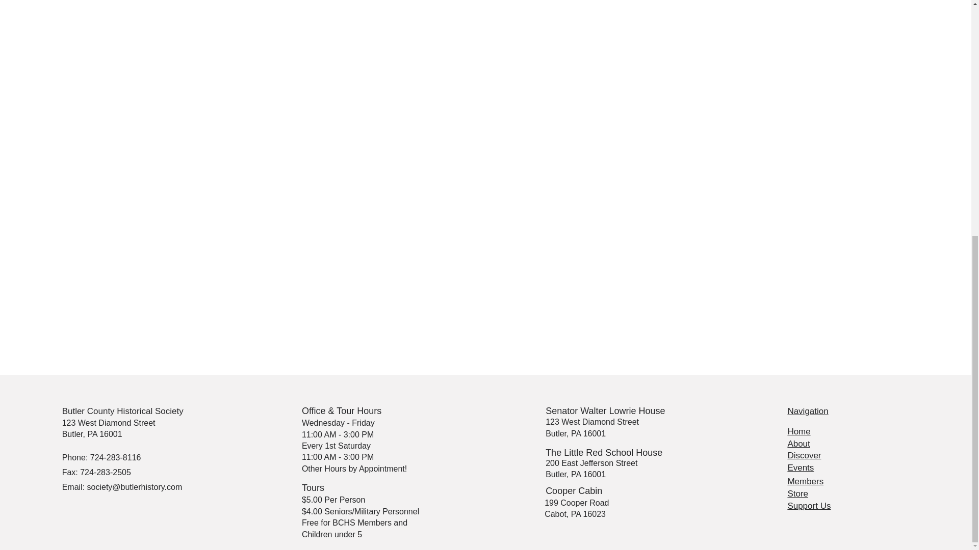  Describe the element at coordinates (800, 468) in the screenshot. I see `Events` at that location.